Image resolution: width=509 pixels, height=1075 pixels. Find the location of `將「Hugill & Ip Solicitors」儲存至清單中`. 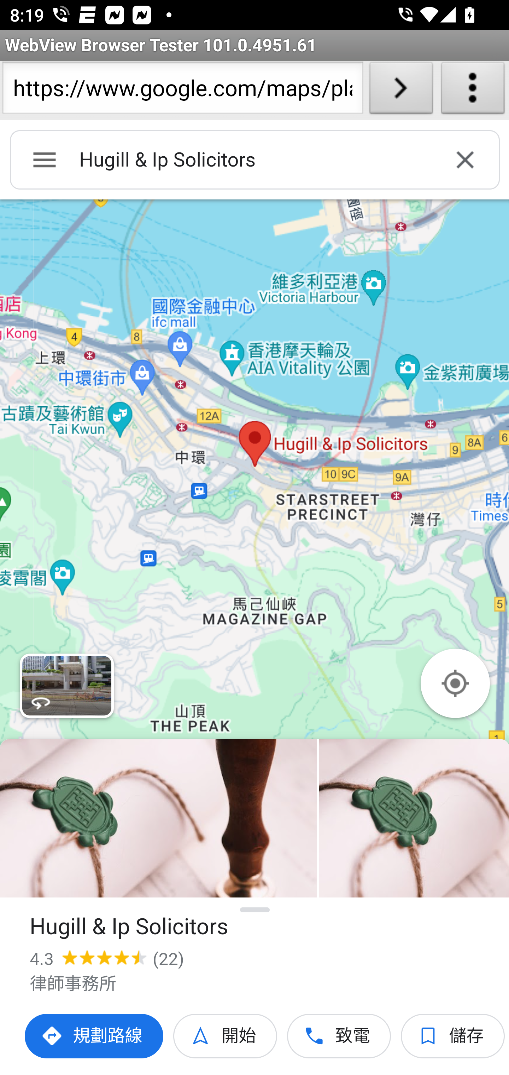

將「Hugill & Ip Solicitors」儲存至清單中 is located at coordinates (453, 1036).